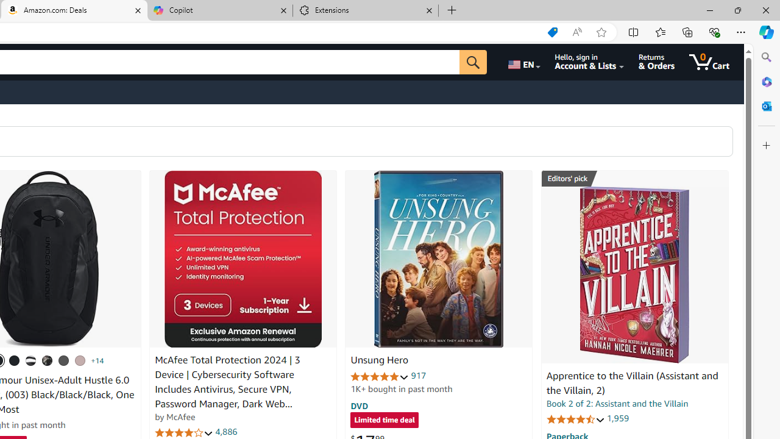 Image resolution: width=780 pixels, height=439 pixels. Describe the element at coordinates (360, 405) in the screenshot. I see `DVD` at that location.